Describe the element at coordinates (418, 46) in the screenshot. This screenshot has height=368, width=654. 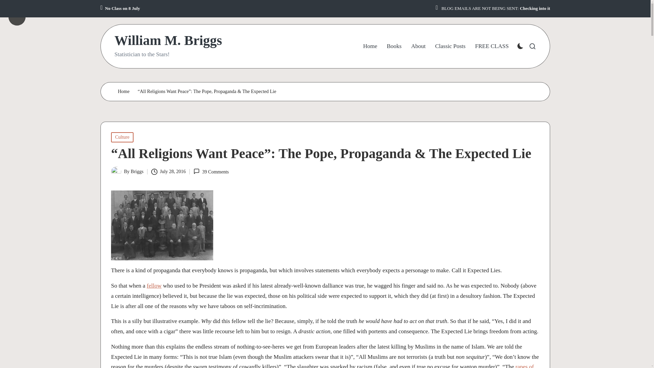
I see `About` at that location.